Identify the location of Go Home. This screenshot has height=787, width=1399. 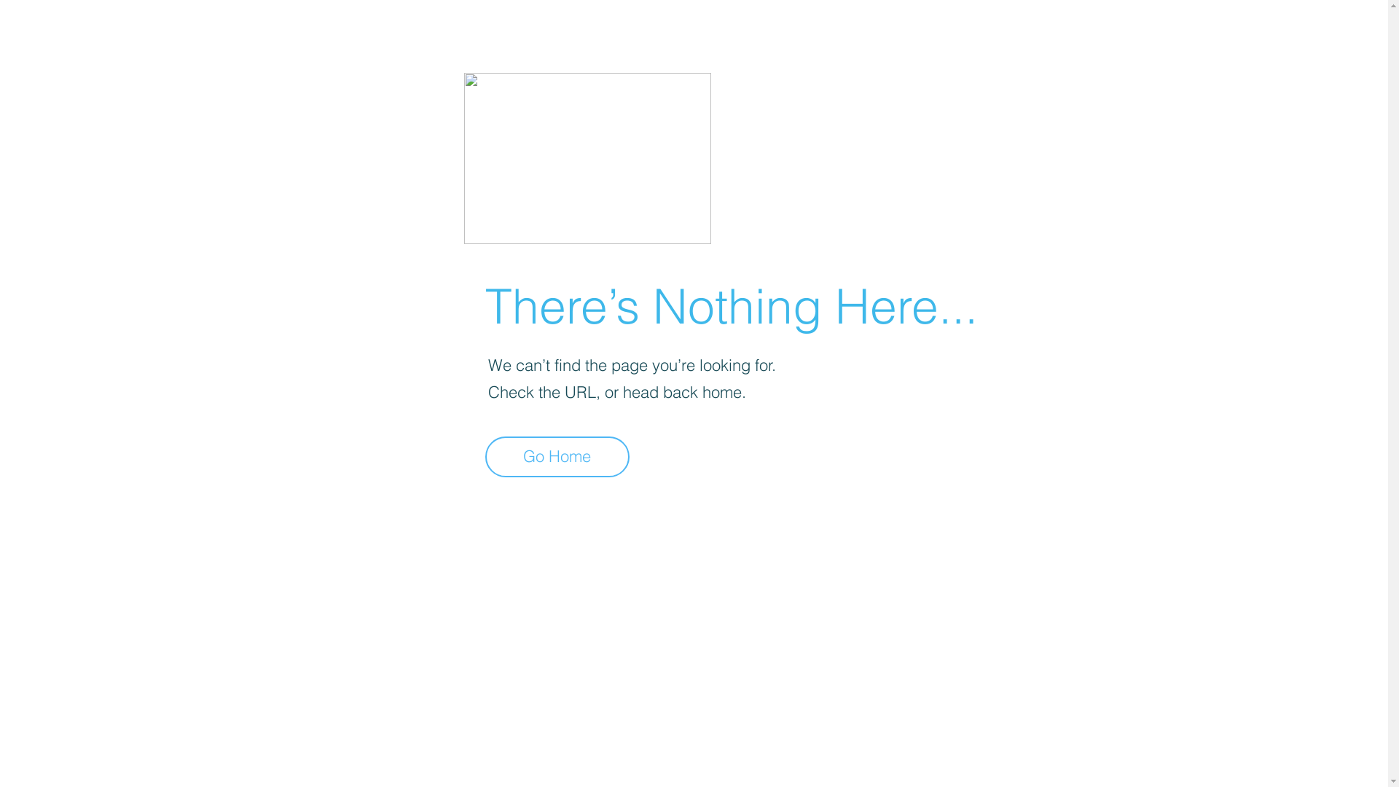
(557, 457).